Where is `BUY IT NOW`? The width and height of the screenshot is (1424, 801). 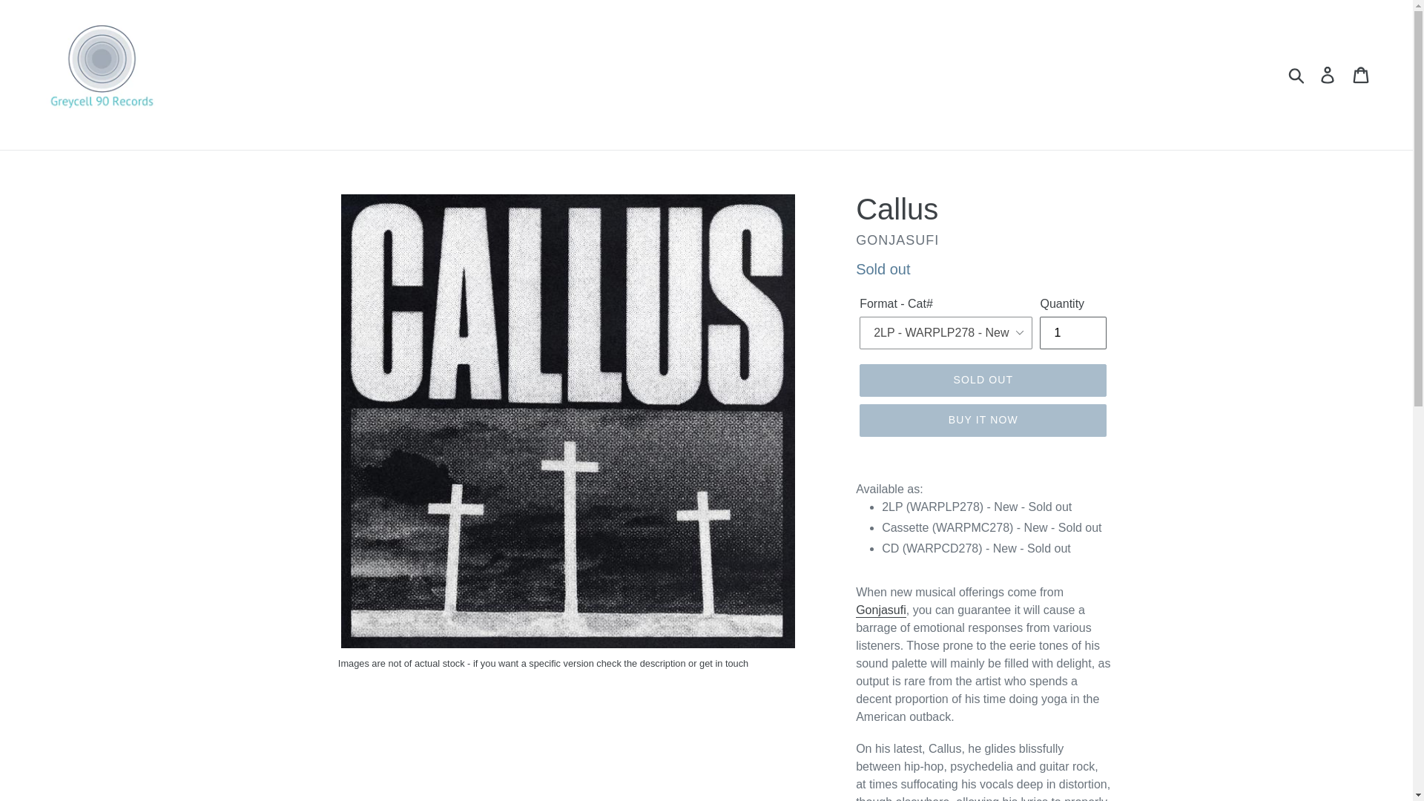 BUY IT NOW is located at coordinates (983, 420).